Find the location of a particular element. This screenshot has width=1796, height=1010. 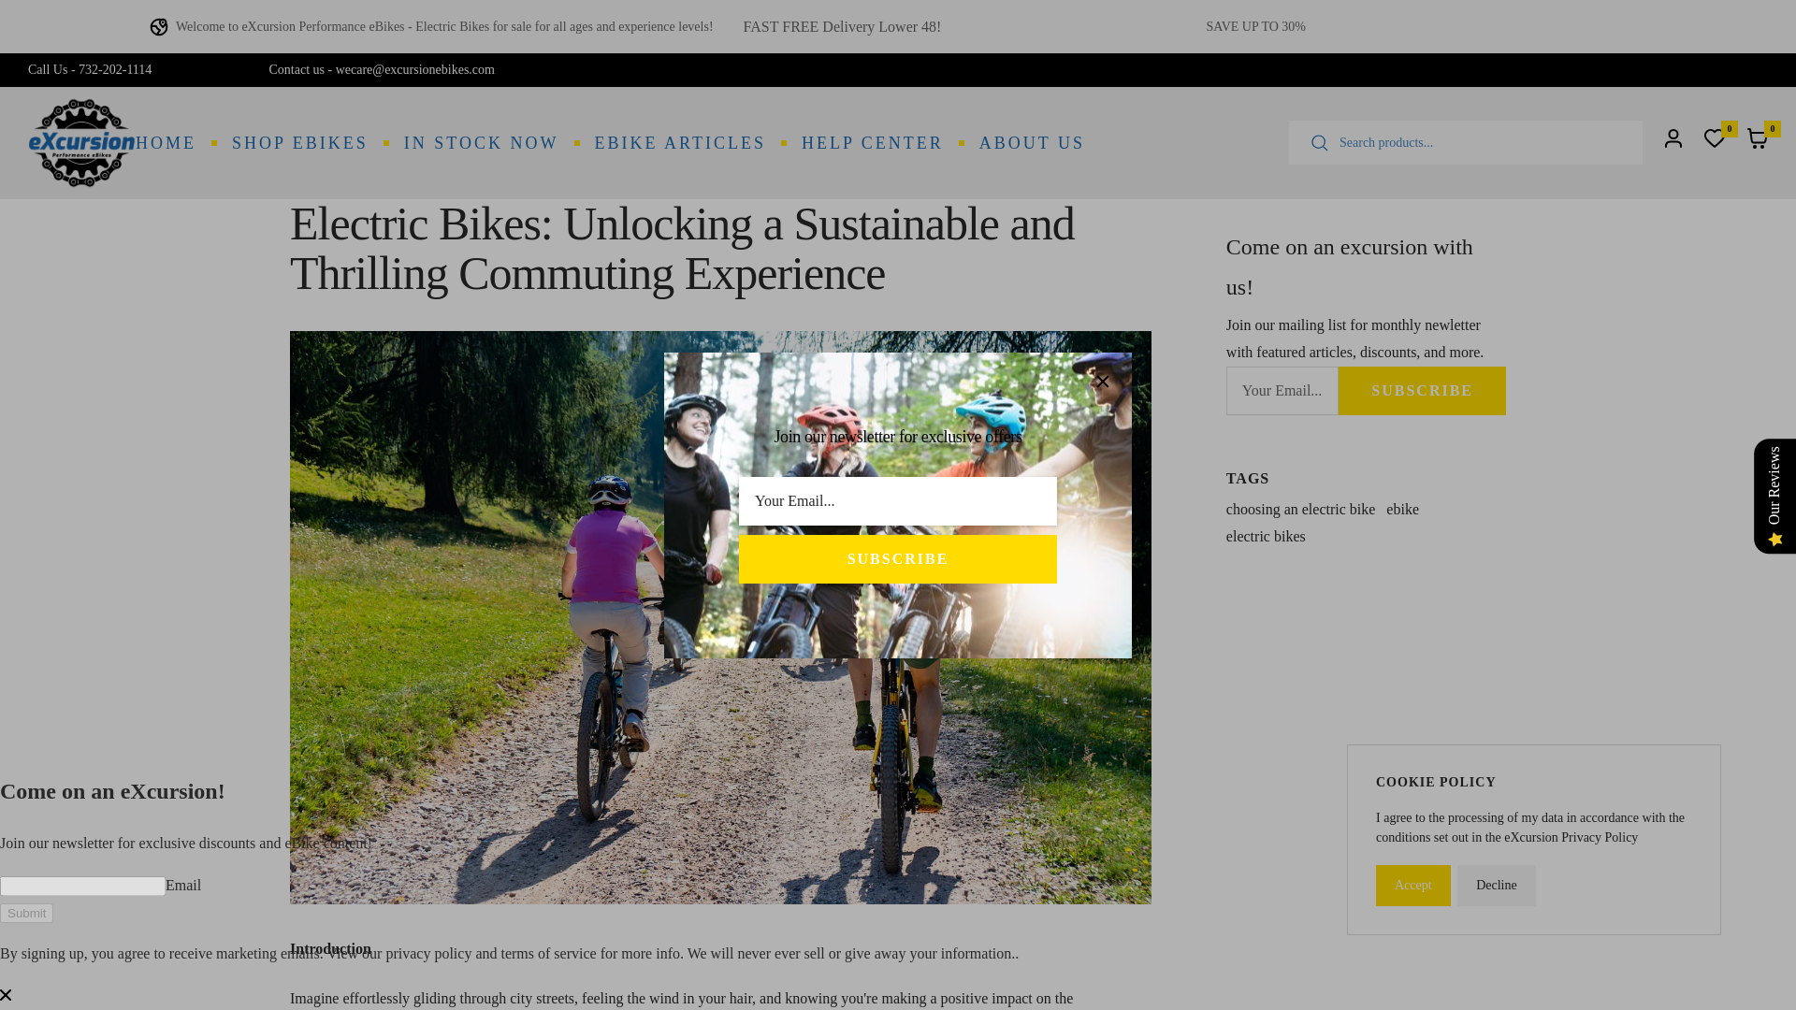

Show articles tagged choosing an electric bike is located at coordinates (1300, 509).